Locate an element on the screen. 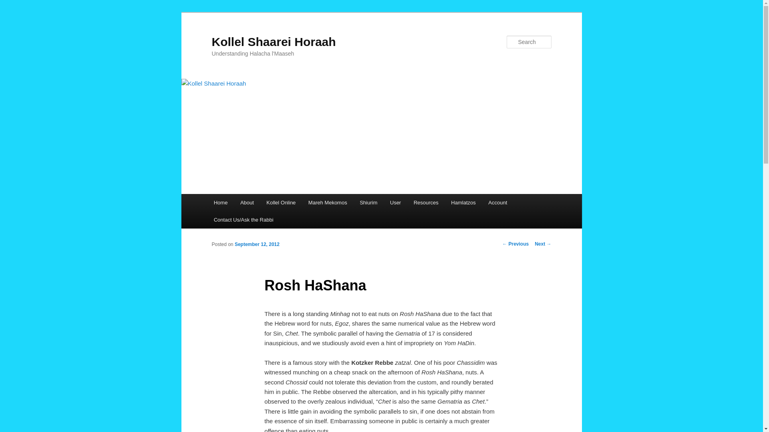  Resources is located at coordinates (426, 202).